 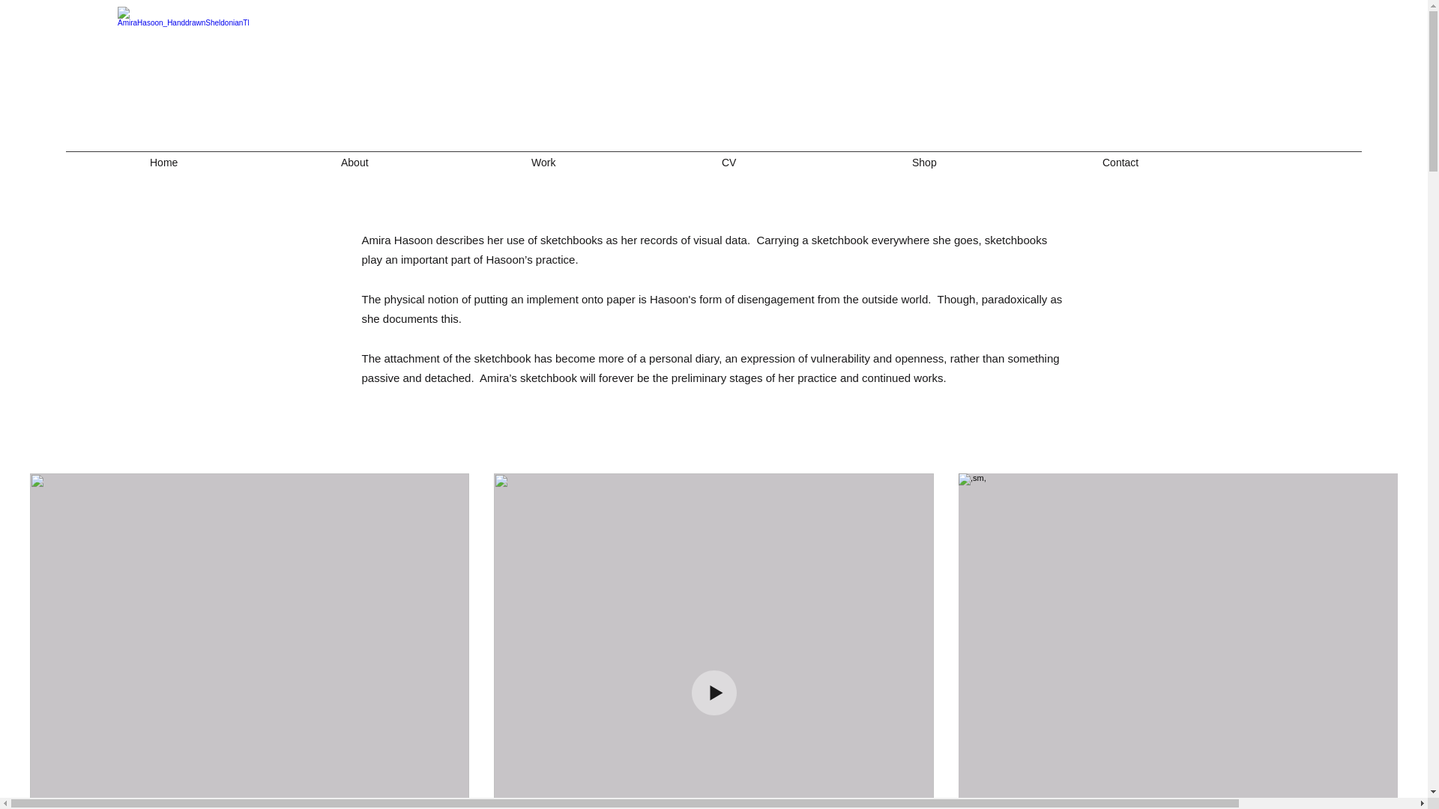 What do you see at coordinates (429, 162) in the screenshot?
I see `About` at bounding box center [429, 162].